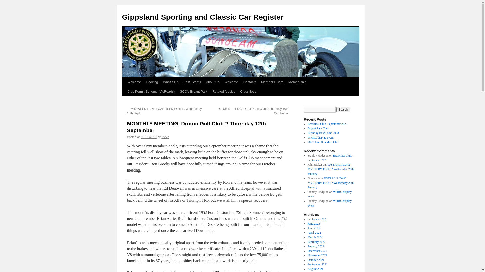  What do you see at coordinates (318, 219) in the screenshot?
I see `September 2023` at bounding box center [318, 219].